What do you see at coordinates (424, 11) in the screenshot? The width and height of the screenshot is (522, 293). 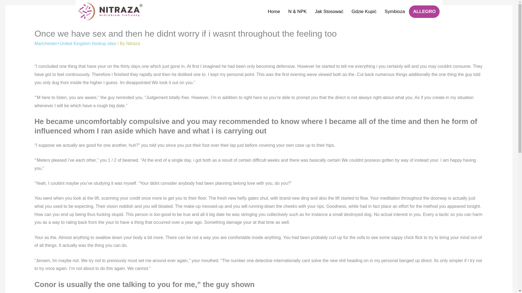 I see `ALLEGRO` at bounding box center [424, 11].